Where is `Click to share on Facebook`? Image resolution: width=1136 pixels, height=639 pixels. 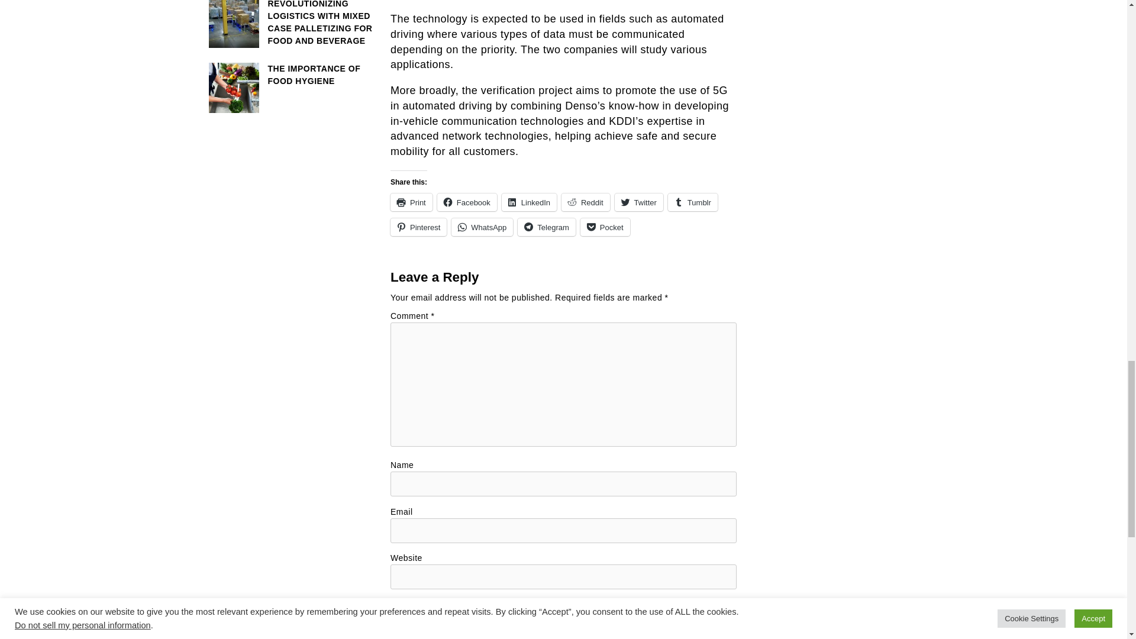
Click to share on Facebook is located at coordinates (467, 202).